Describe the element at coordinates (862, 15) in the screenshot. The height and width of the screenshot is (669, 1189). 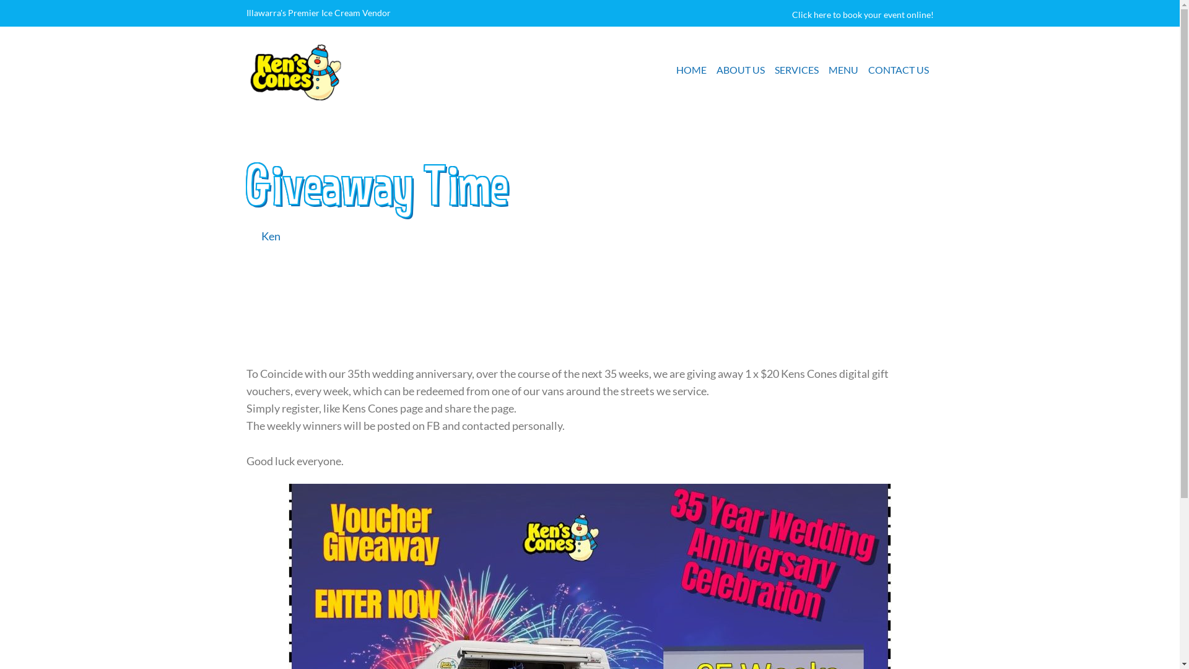
I see `Click here to book your event online!` at that location.